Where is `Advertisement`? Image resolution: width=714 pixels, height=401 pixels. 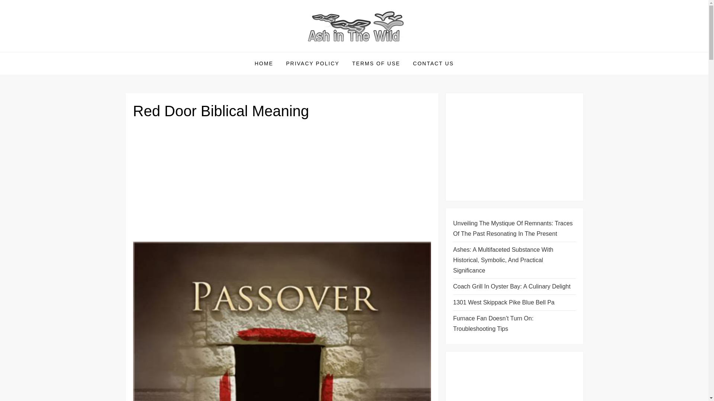
Advertisement is located at coordinates (514, 147).